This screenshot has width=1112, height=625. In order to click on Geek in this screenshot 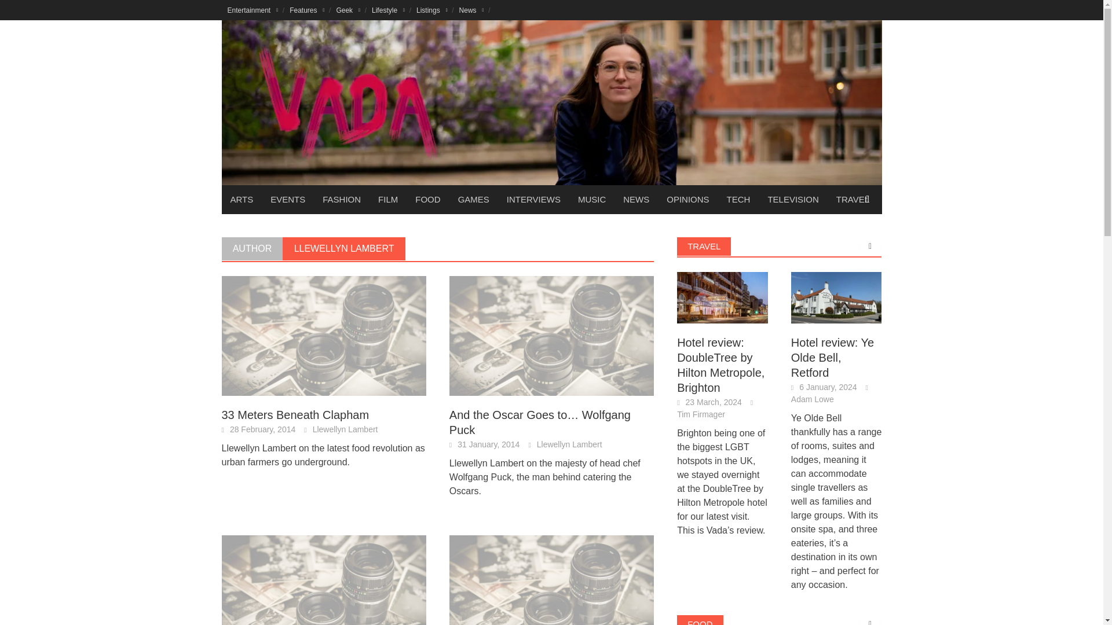, I will do `click(348, 10)`.